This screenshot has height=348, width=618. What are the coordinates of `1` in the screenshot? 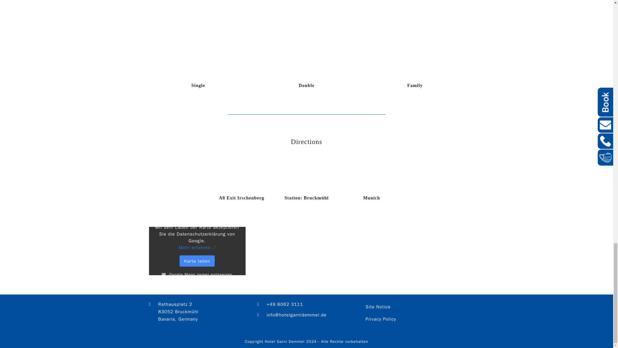 It's located at (164, 275).